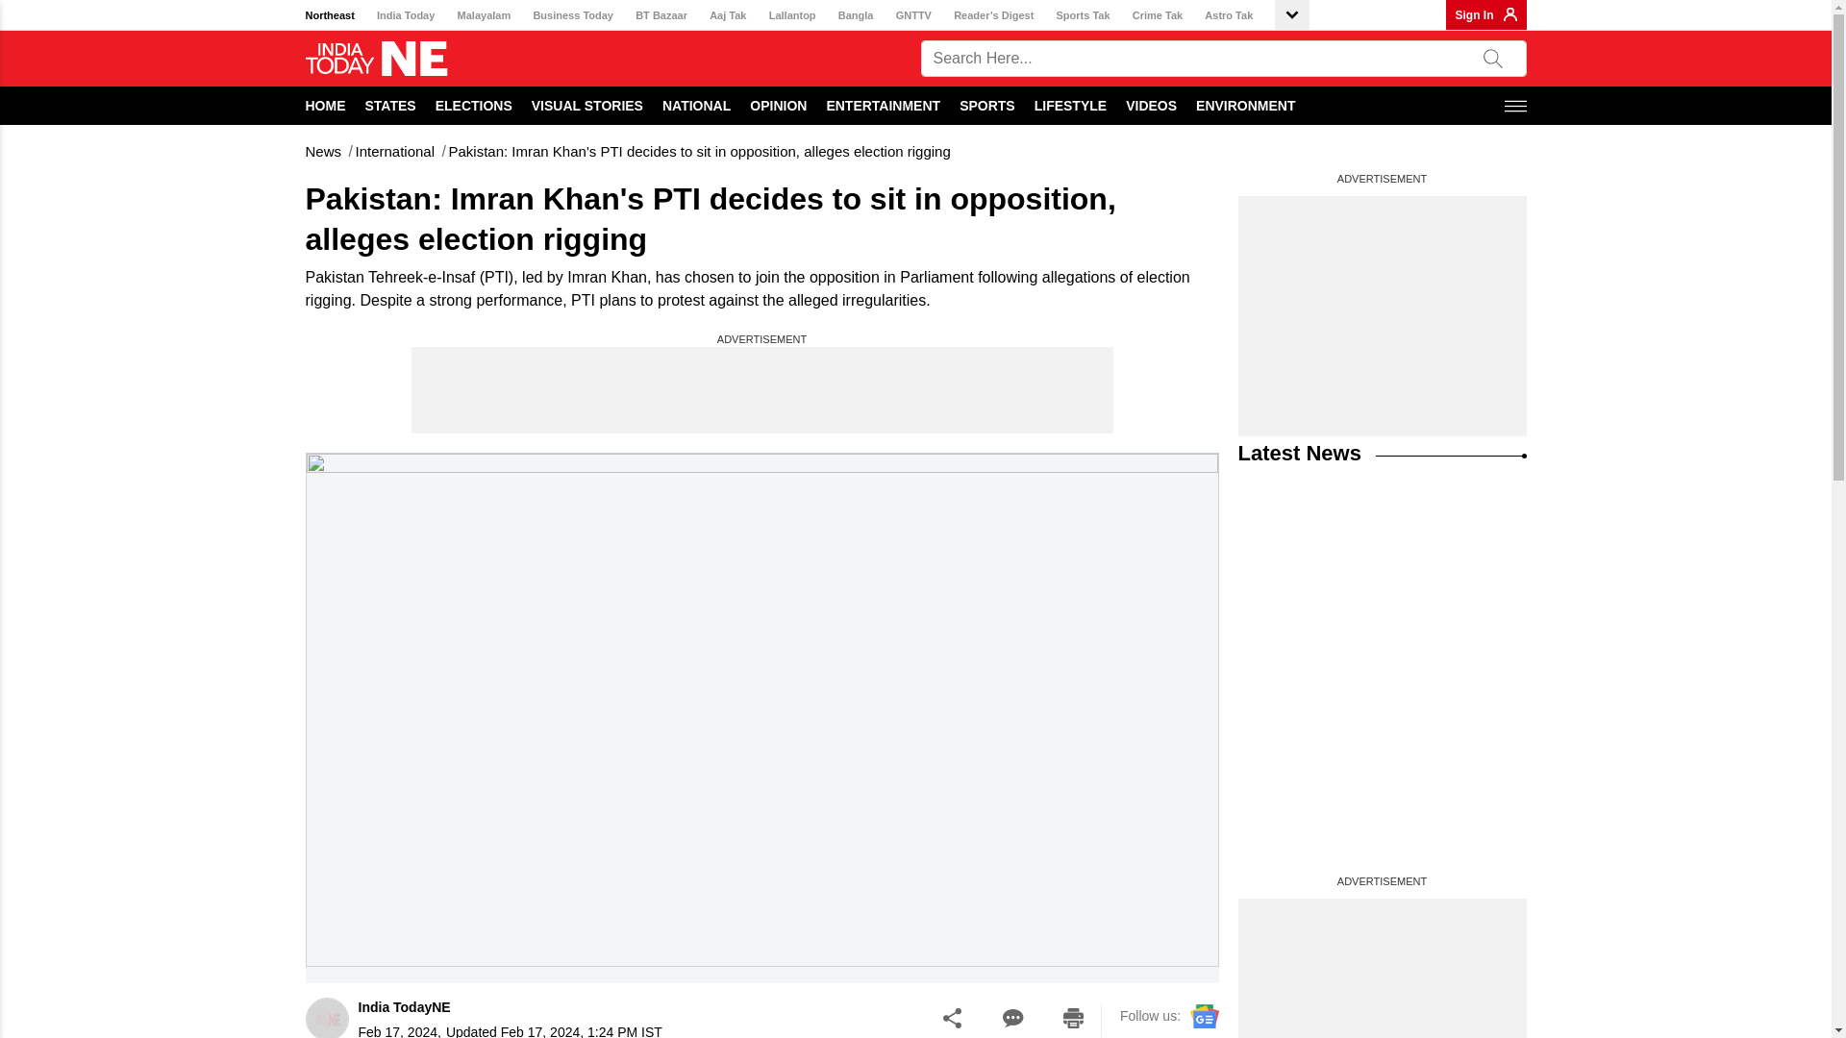 The image size is (1846, 1038). I want to click on Malayalam, so click(485, 15).